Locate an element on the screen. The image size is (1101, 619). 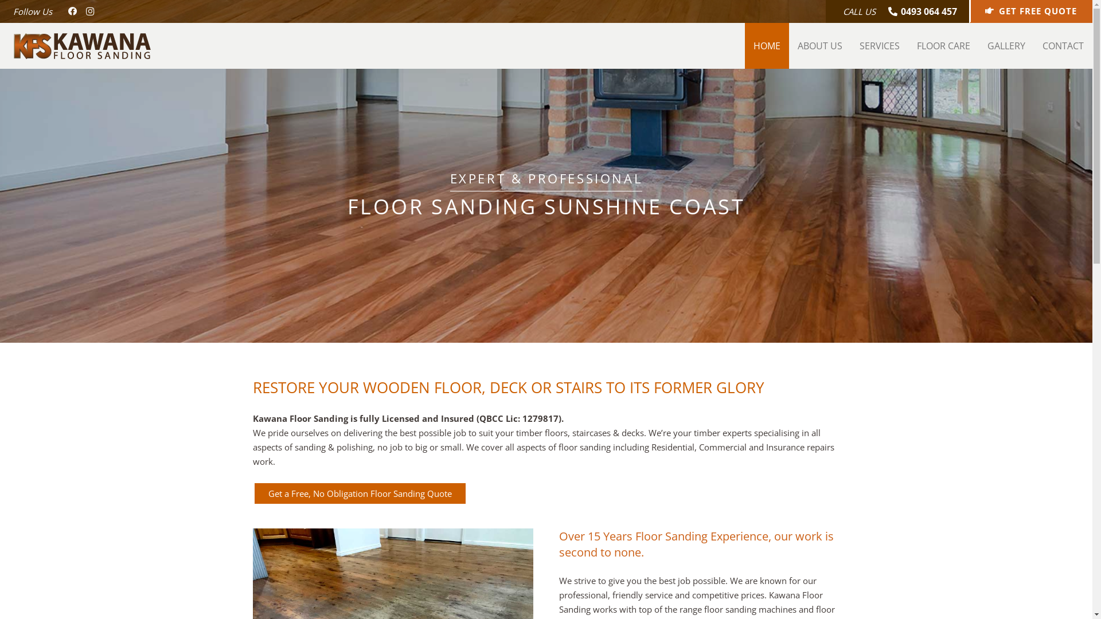
ABOUT US is located at coordinates (820, 46).